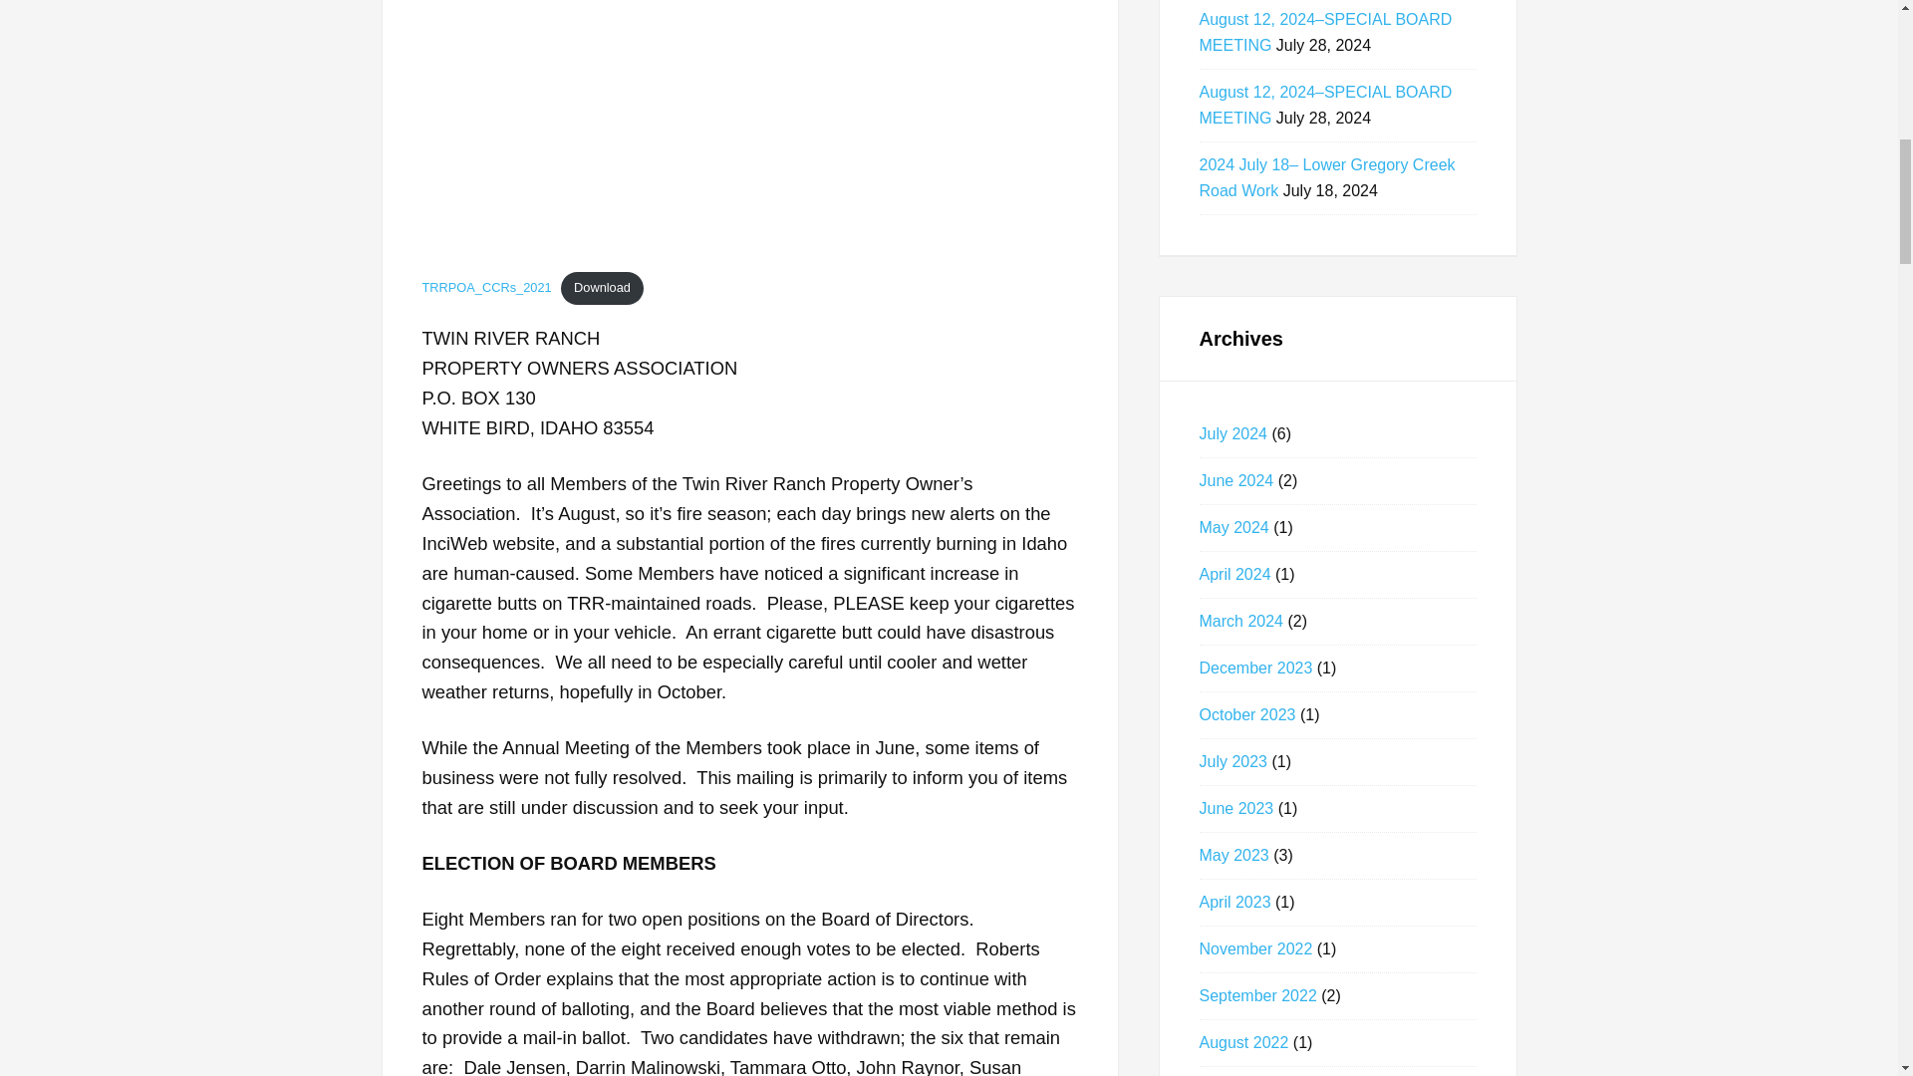 The image size is (1913, 1076). Describe the element at coordinates (1233, 526) in the screenshot. I see `May 2024` at that location.